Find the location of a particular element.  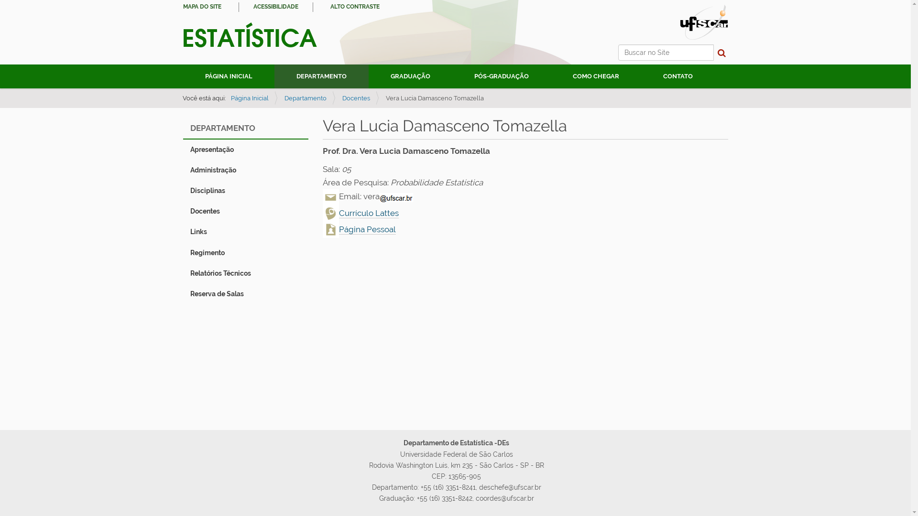

Reserva de Salas is located at coordinates (217, 294).